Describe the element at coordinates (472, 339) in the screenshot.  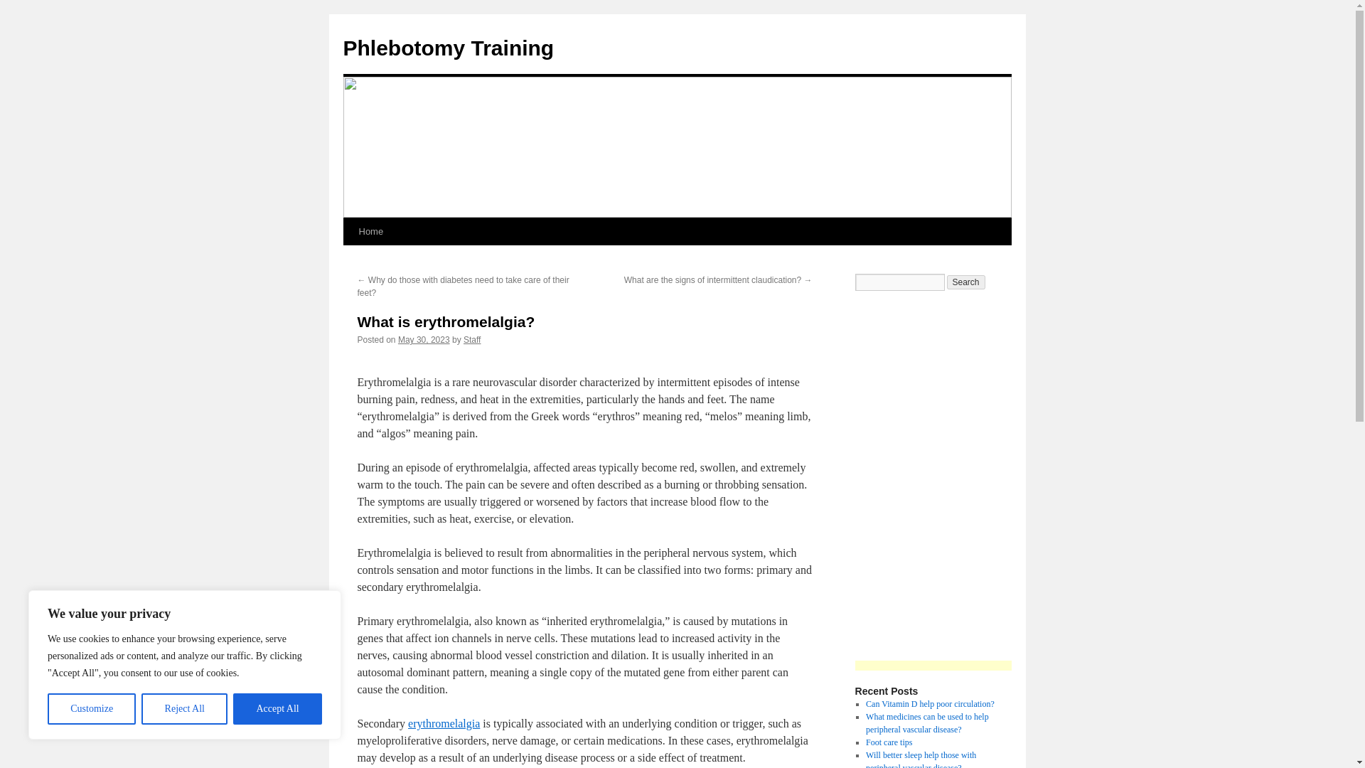
I see `Staff` at that location.